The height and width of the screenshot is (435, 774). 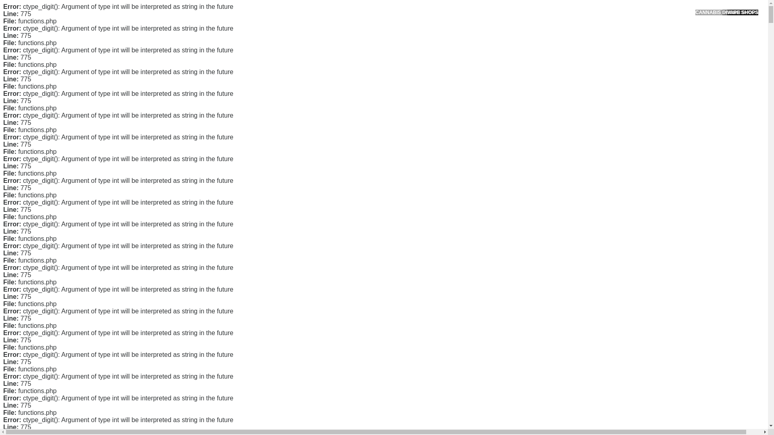 What do you see at coordinates (222, 43) in the screenshot?
I see `ADMINISTRATOR` at bounding box center [222, 43].